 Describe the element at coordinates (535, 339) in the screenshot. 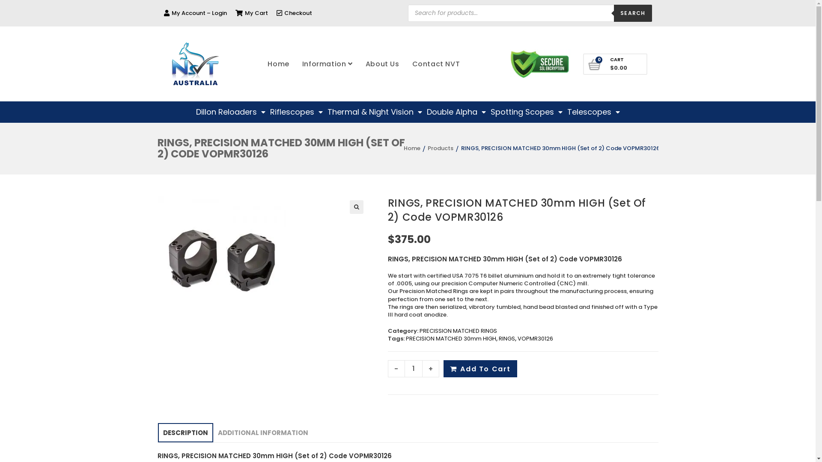

I see `VOPMR30126` at that location.